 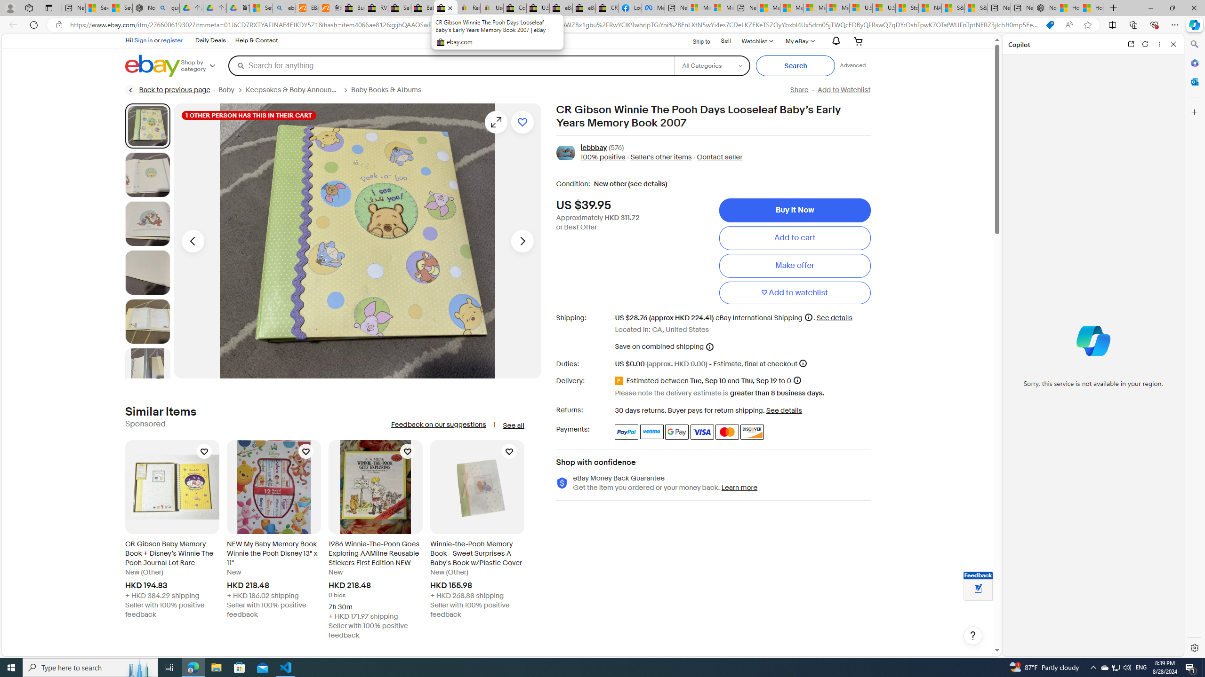 I want to click on Picture 2 of 22, so click(x=147, y=175).